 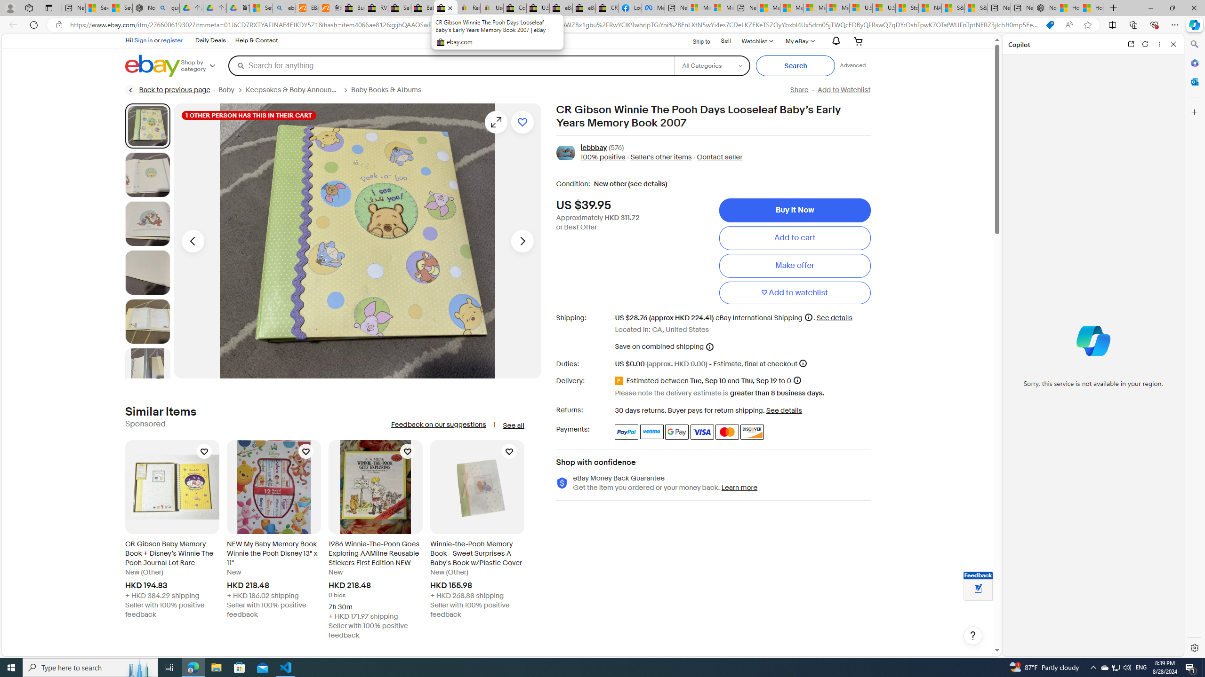 I want to click on Picture 2 of 22, so click(x=147, y=175).